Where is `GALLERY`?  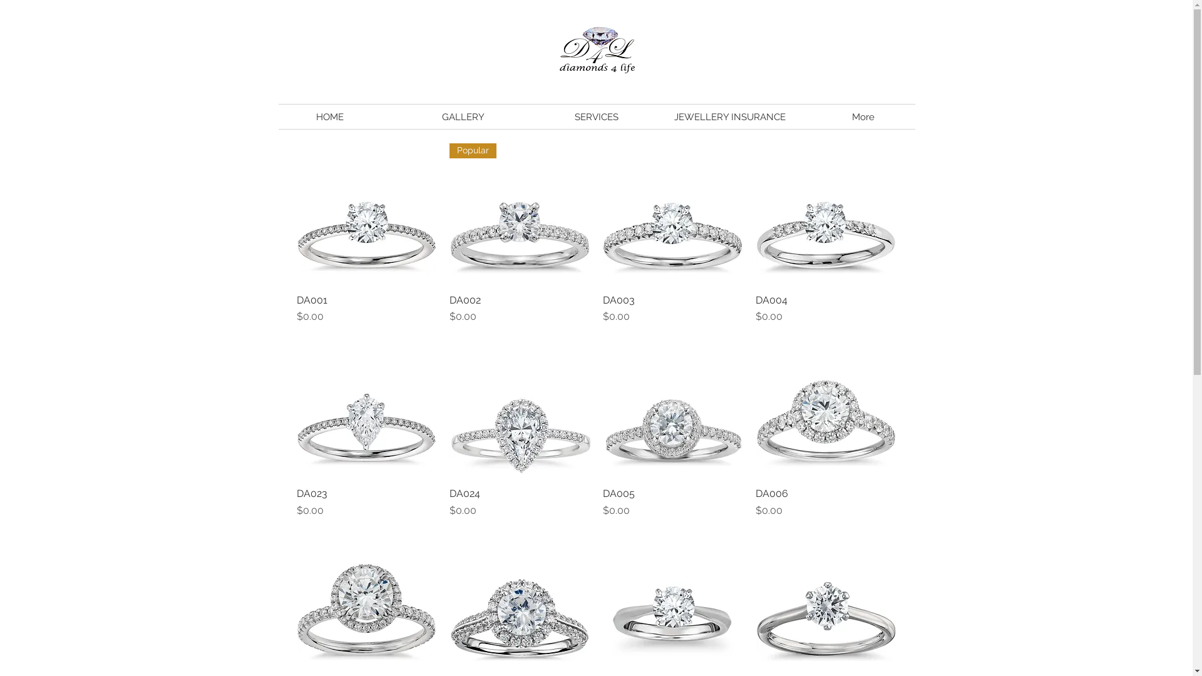
GALLERY is located at coordinates (463, 117).